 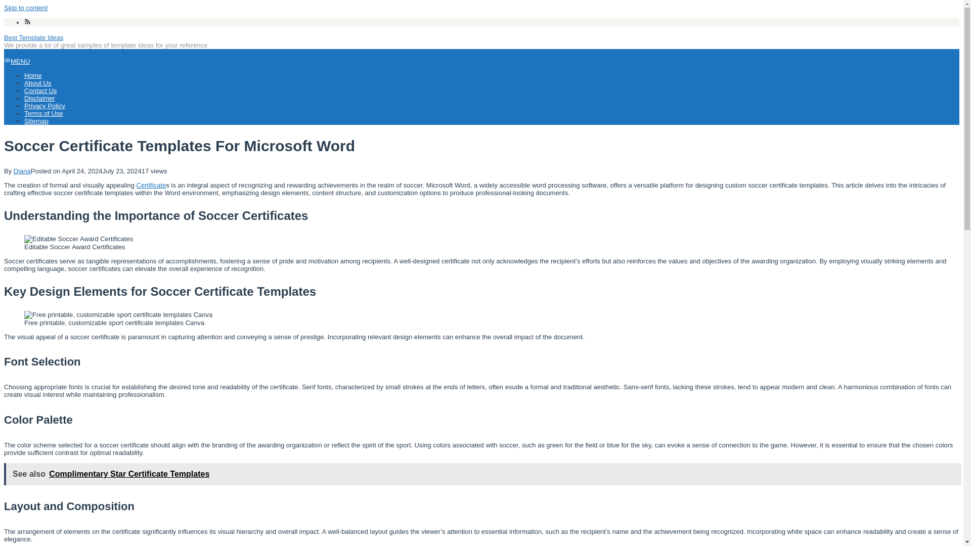 I want to click on Editable Soccer Award Certificates, so click(x=79, y=239).